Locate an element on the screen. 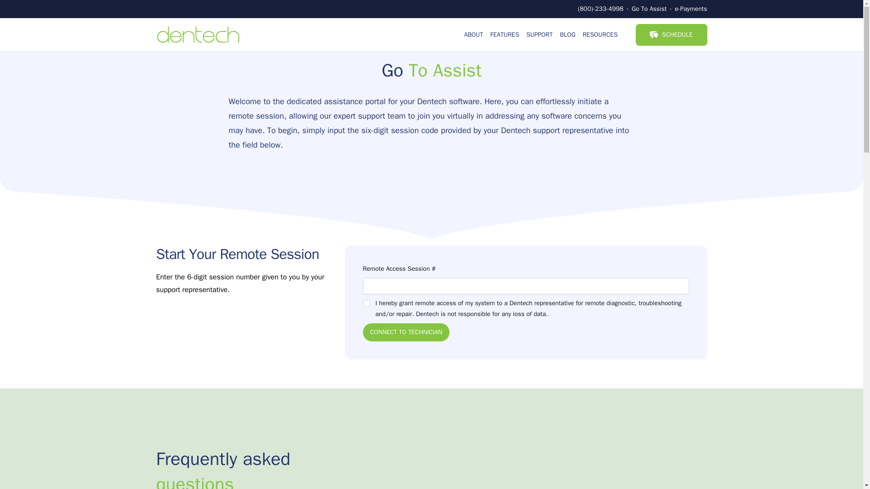 Image resolution: width=870 pixels, height=489 pixels. Go To Assist is located at coordinates (649, 9).